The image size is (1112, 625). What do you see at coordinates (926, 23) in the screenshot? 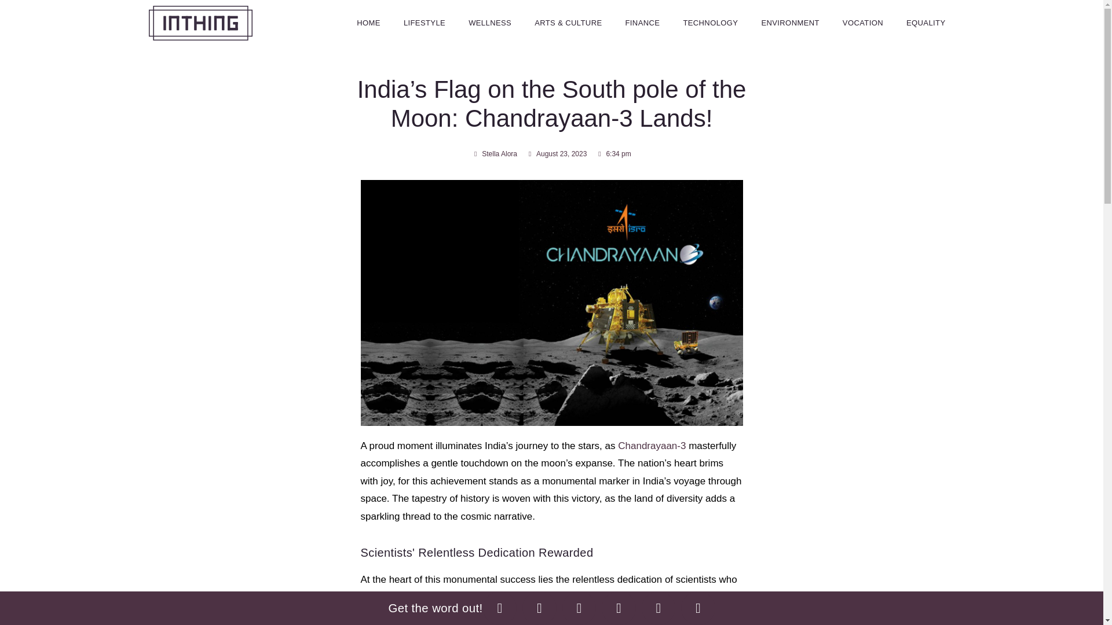
I see `EQUALITY` at bounding box center [926, 23].